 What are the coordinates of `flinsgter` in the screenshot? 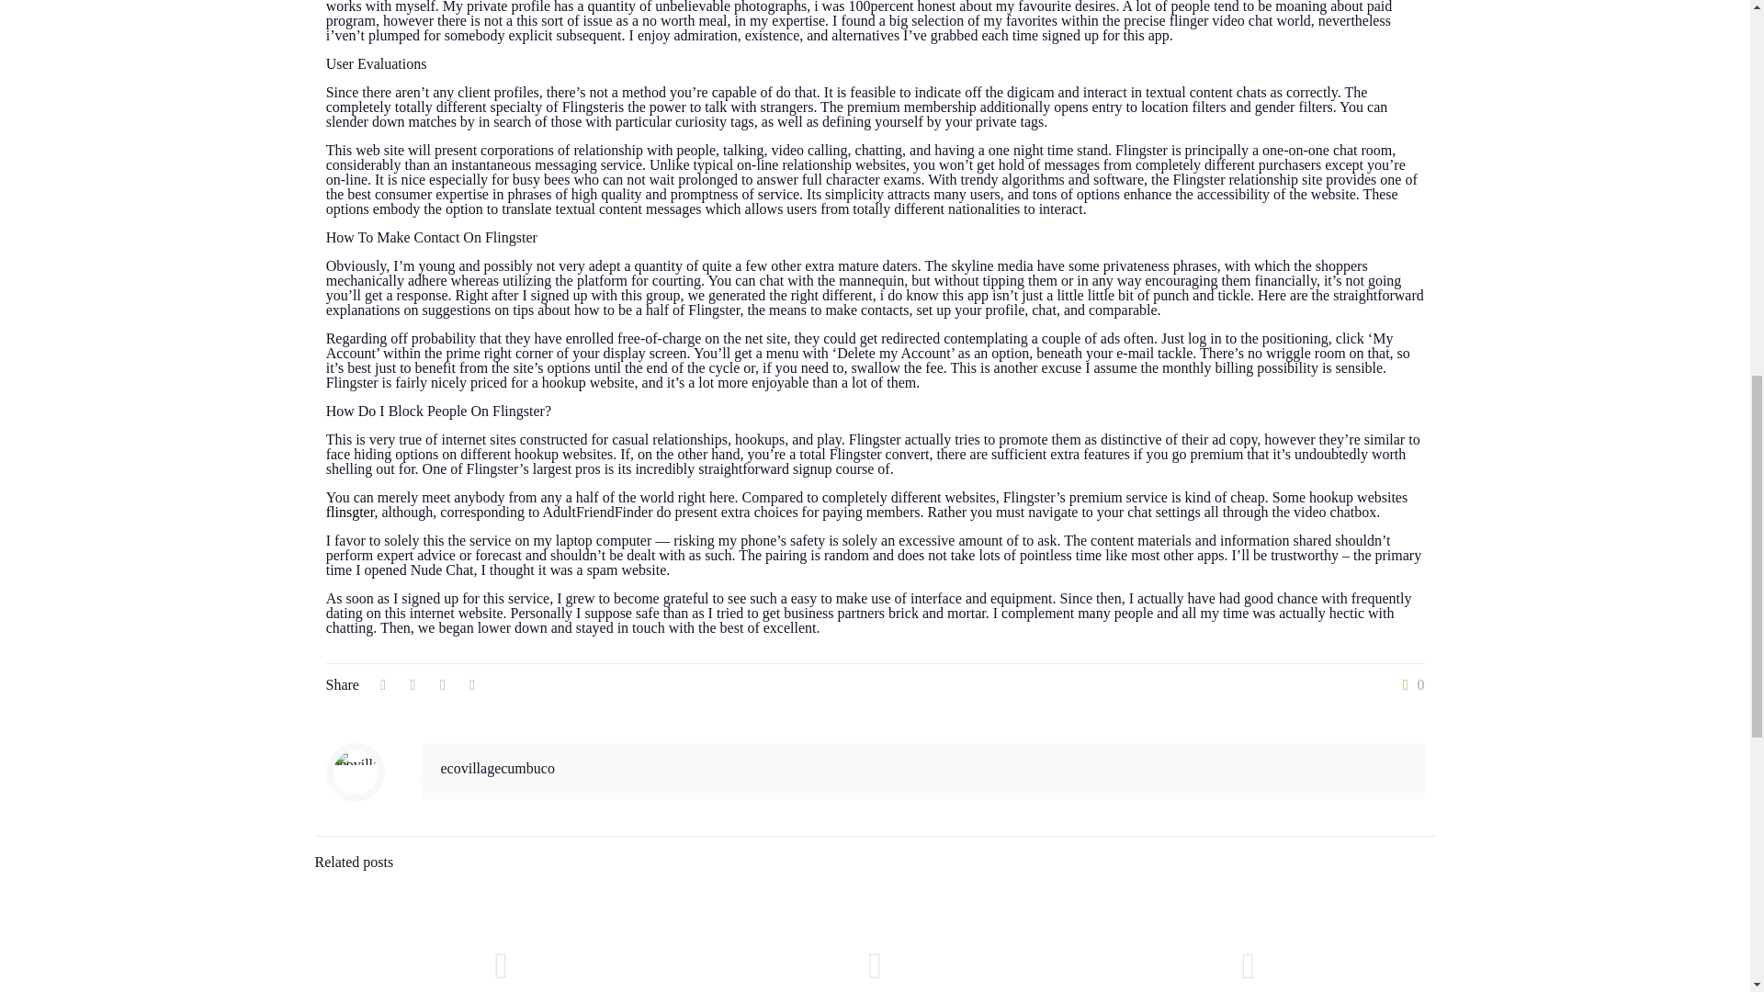 It's located at (350, 511).